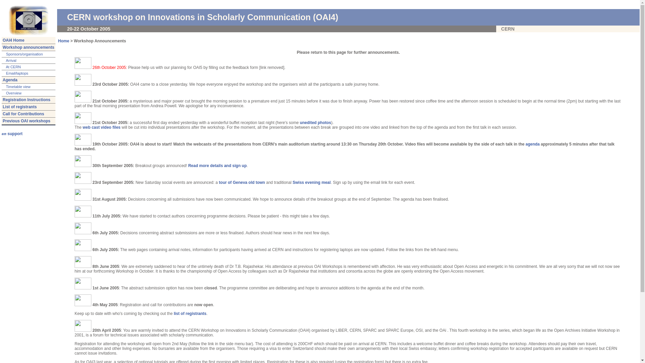  What do you see at coordinates (217, 166) in the screenshot?
I see `Read more details and sign up` at bounding box center [217, 166].